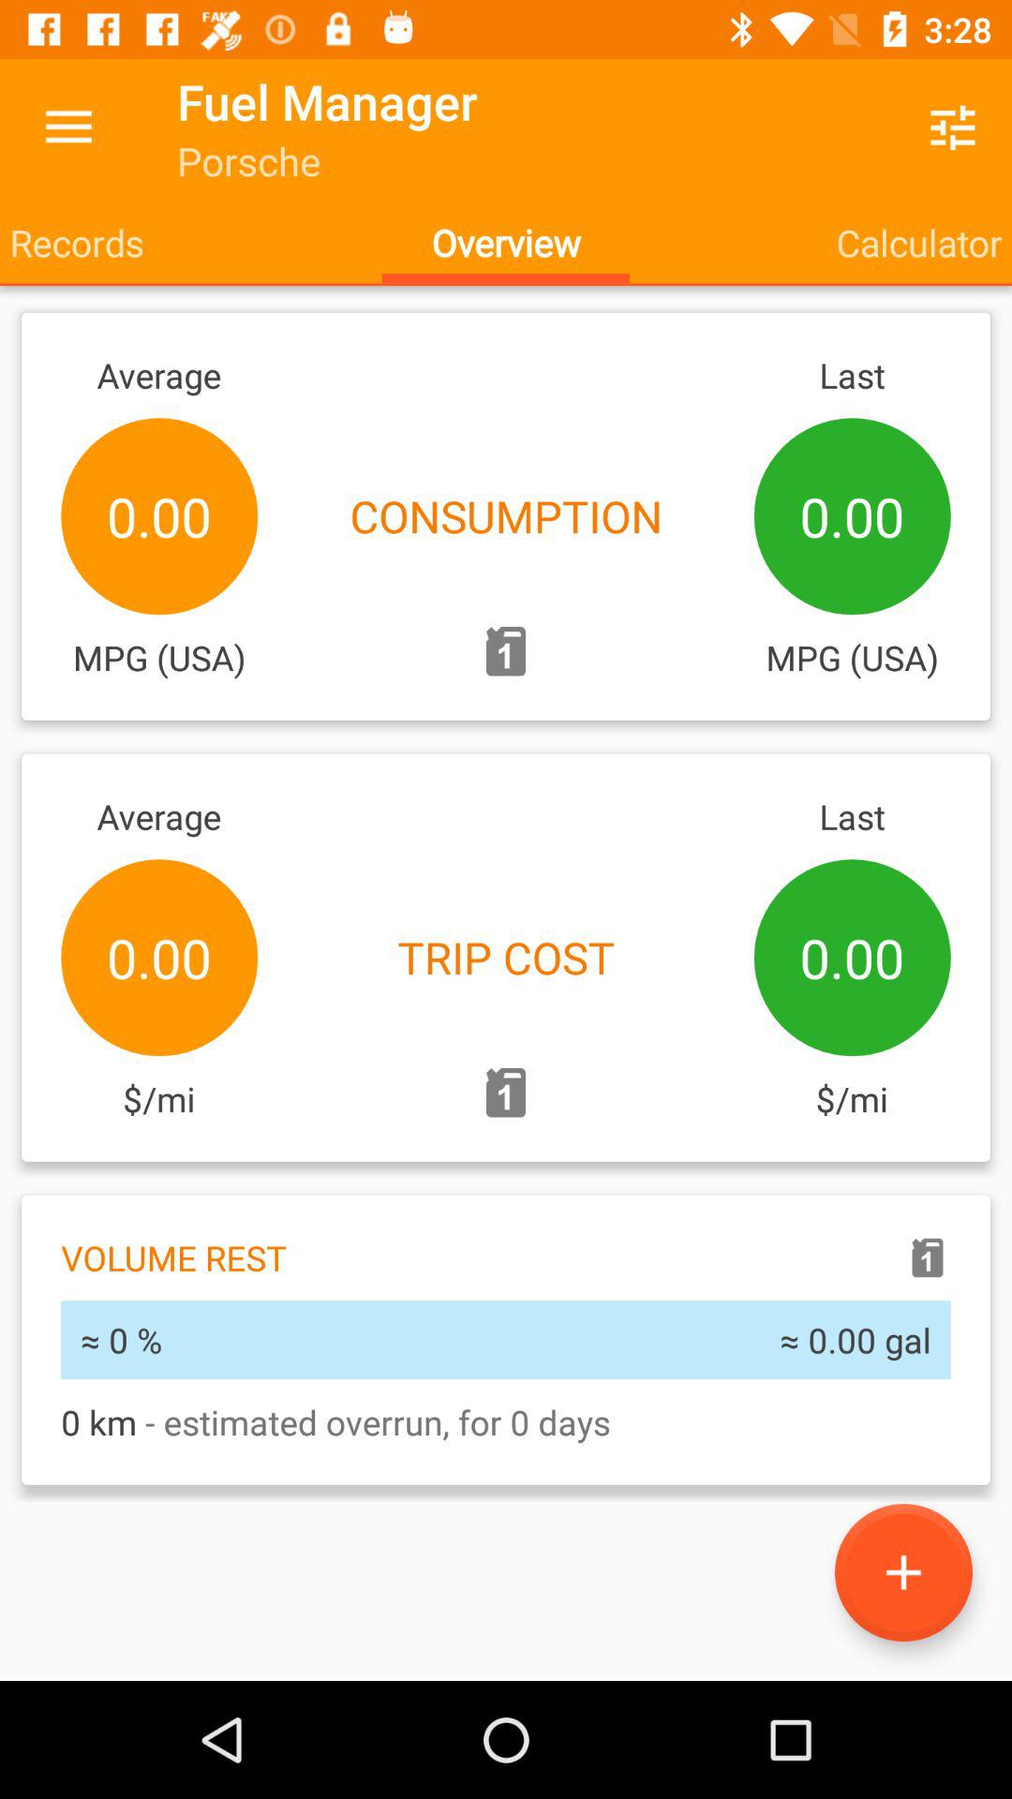 The width and height of the screenshot is (1012, 1799). What do you see at coordinates (952, 127) in the screenshot?
I see `press icon to the right of the fuel manager` at bounding box center [952, 127].